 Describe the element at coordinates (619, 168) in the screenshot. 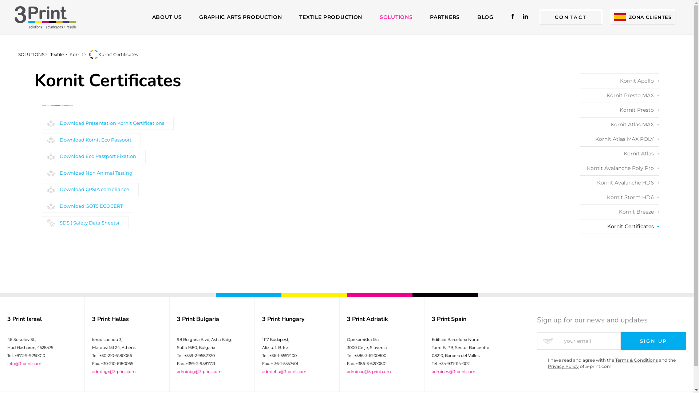

I see `Kornit Avalanche Poly Pro` at that location.